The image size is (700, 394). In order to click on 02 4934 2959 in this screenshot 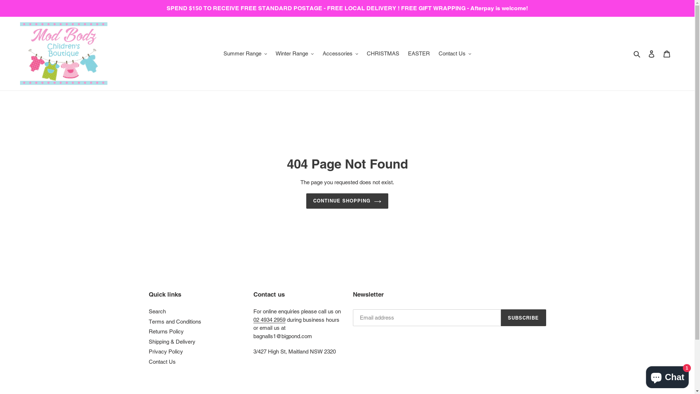, I will do `click(269, 320)`.